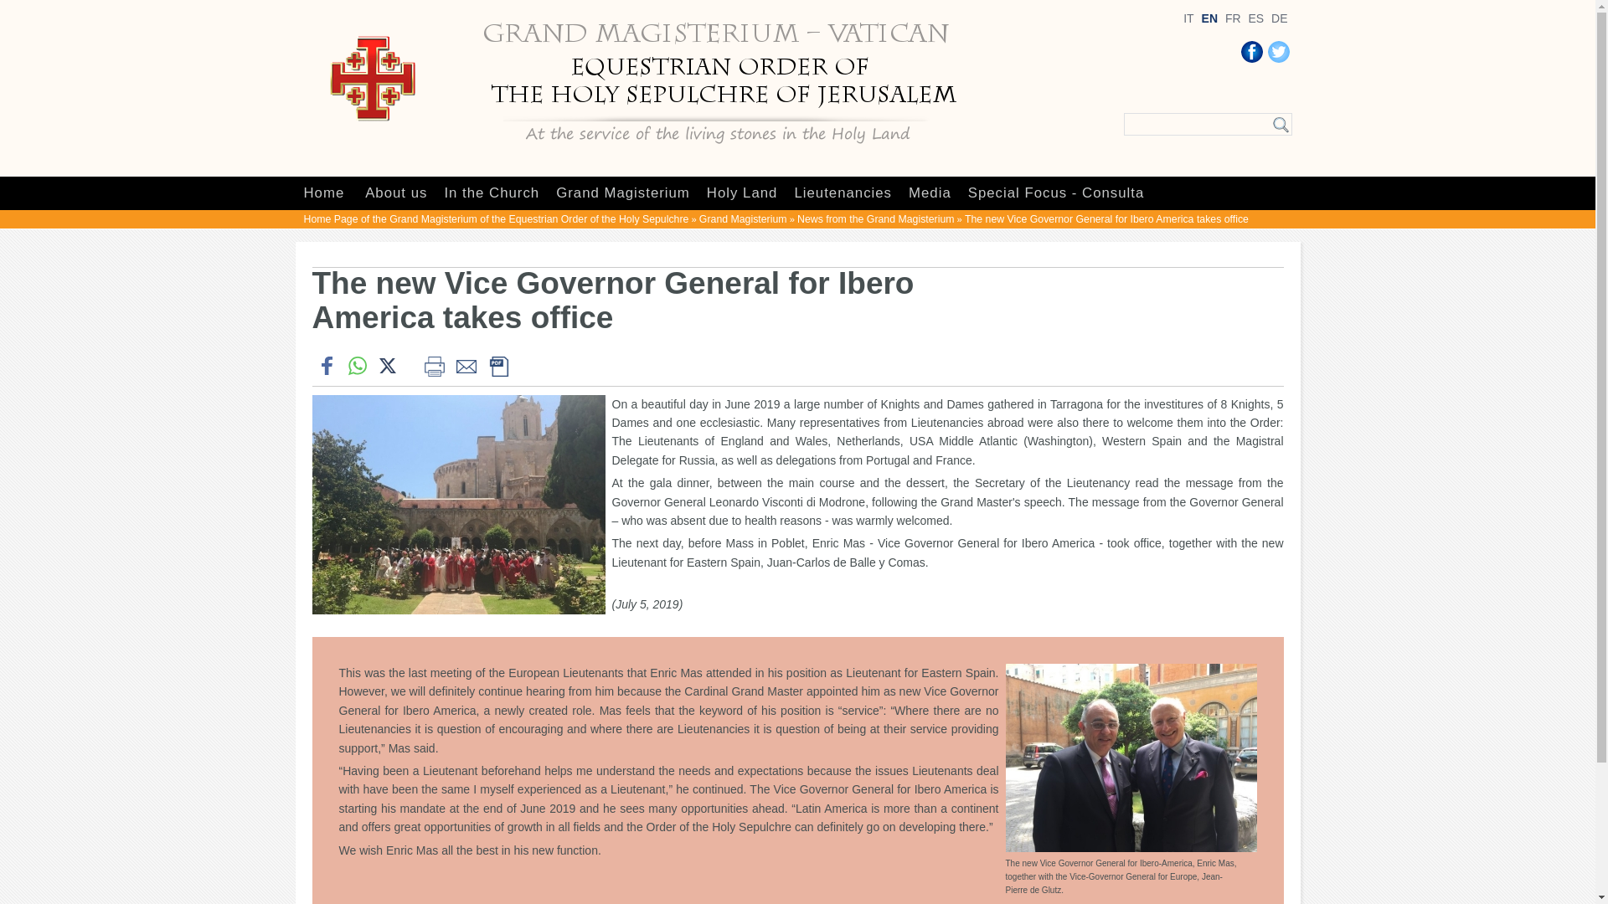  Describe the element at coordinates (1255, 18) in the screenshot. I see `ES` at that location.